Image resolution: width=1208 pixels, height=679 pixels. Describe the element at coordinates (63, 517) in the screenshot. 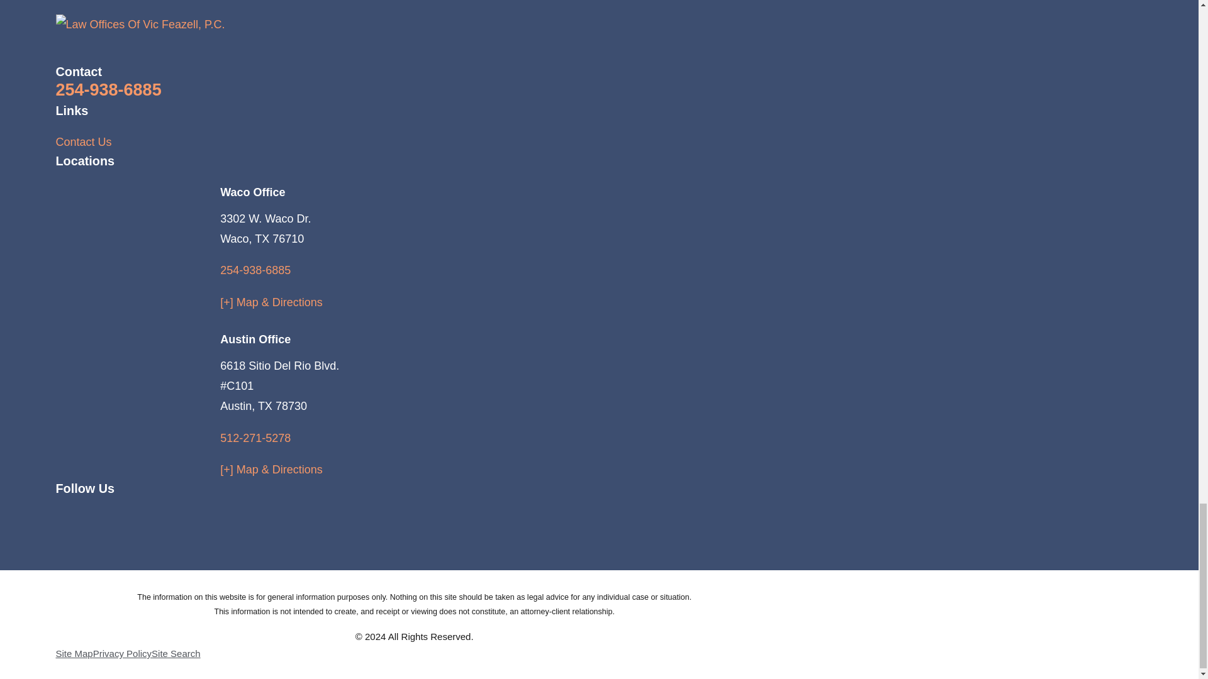

I see `Facebook` at that location.